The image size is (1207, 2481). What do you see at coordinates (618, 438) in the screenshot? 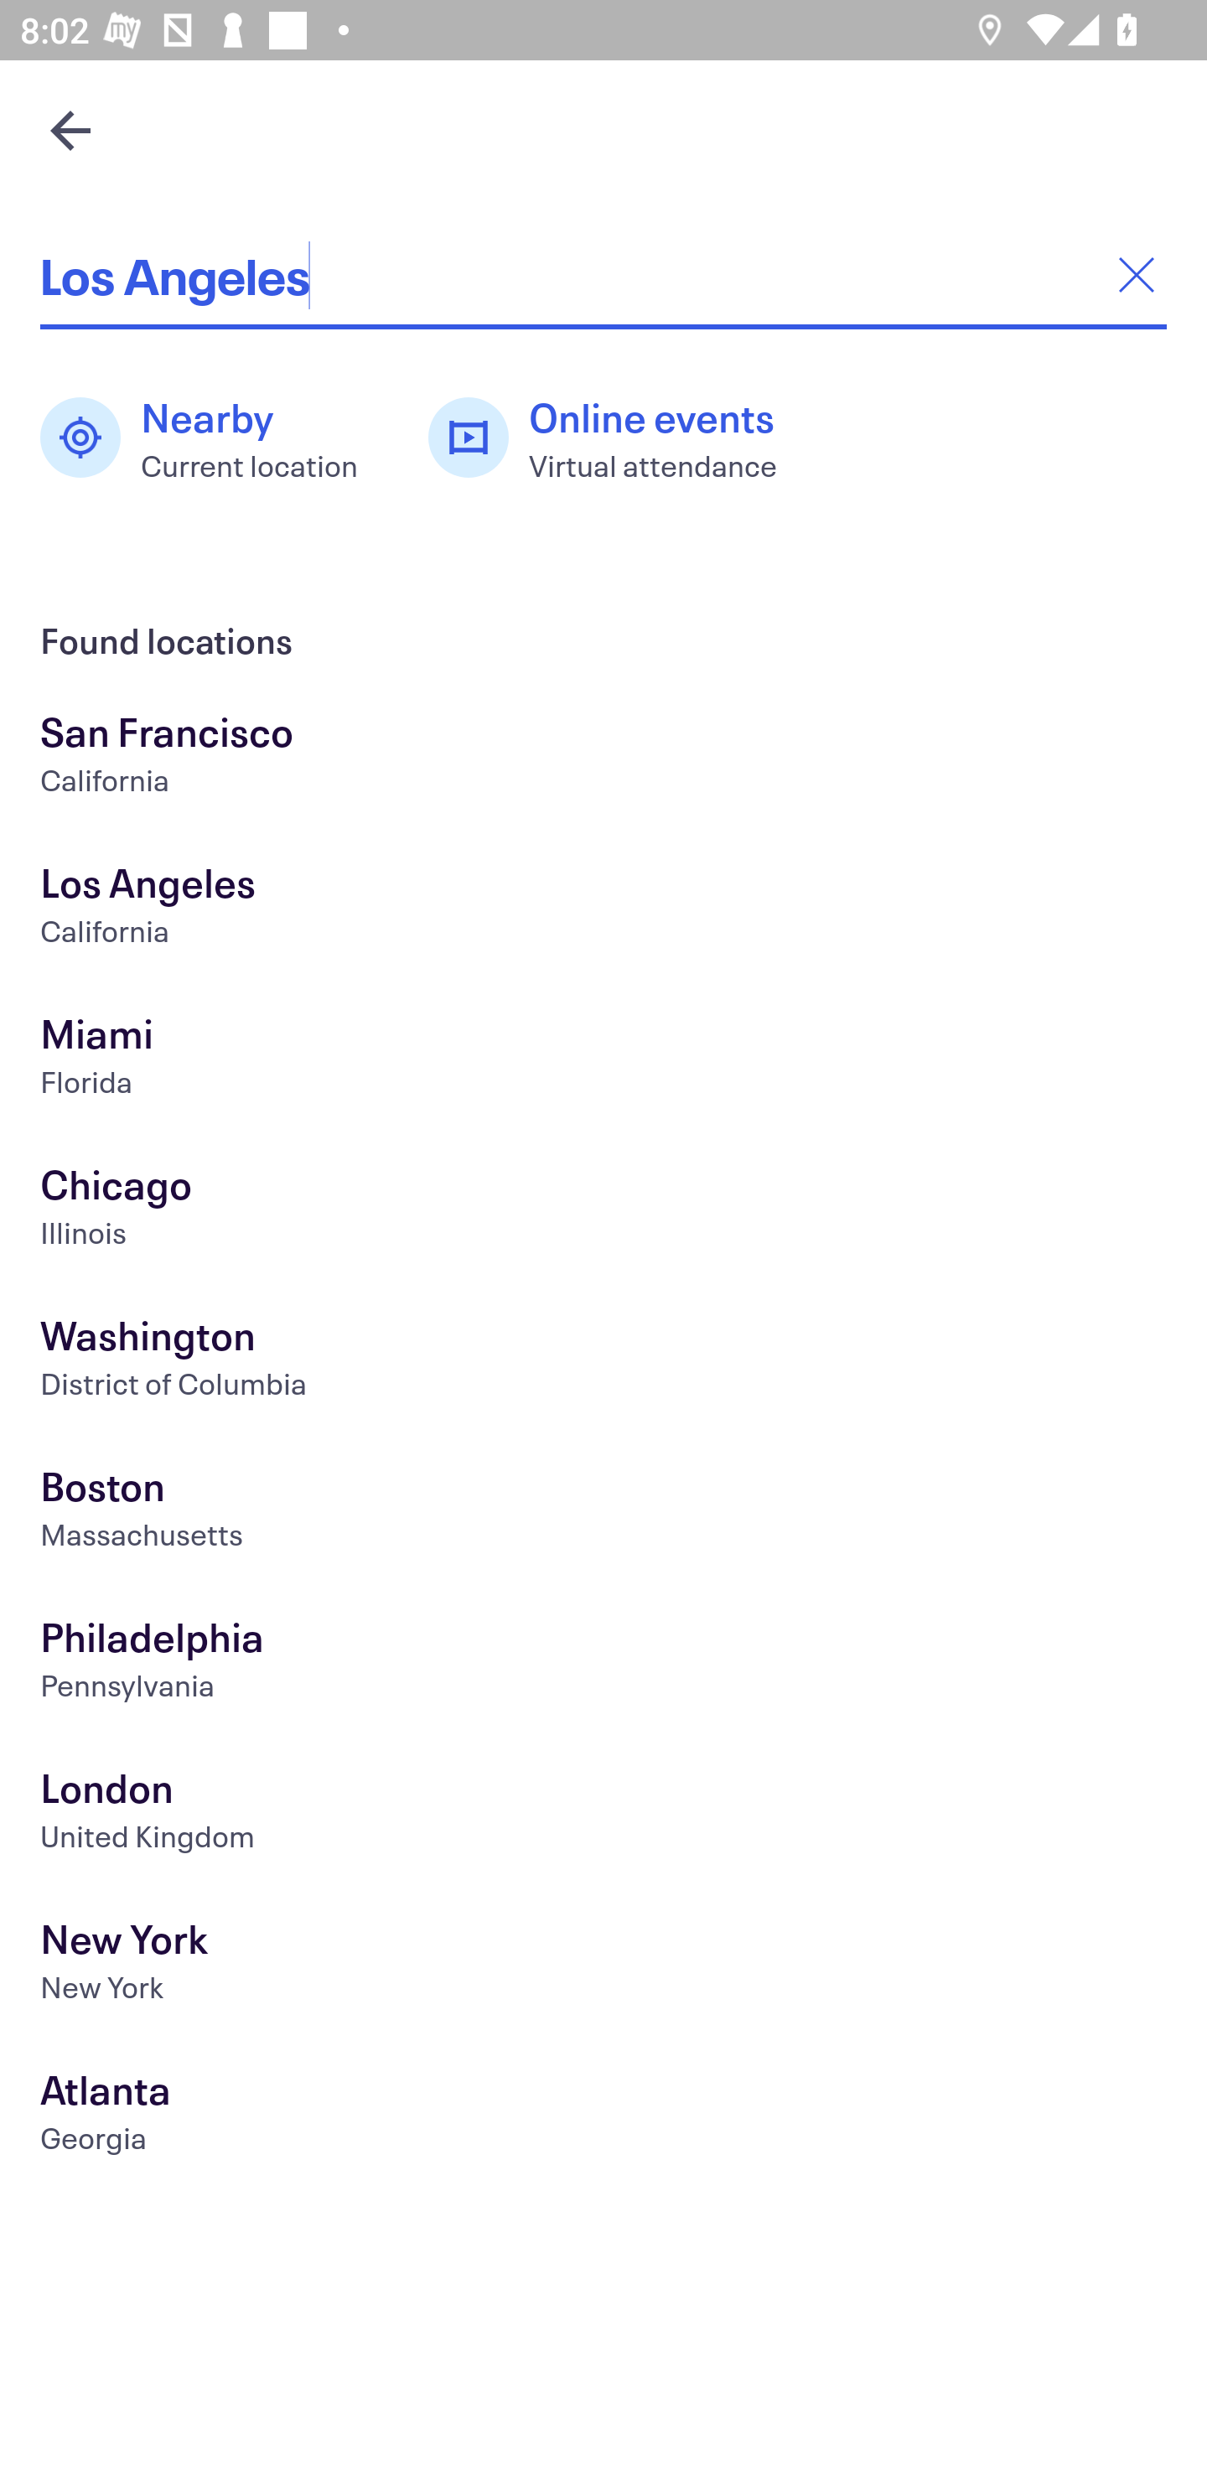
I see `Online events Virtual attendance` at bounding box center [618, 438].